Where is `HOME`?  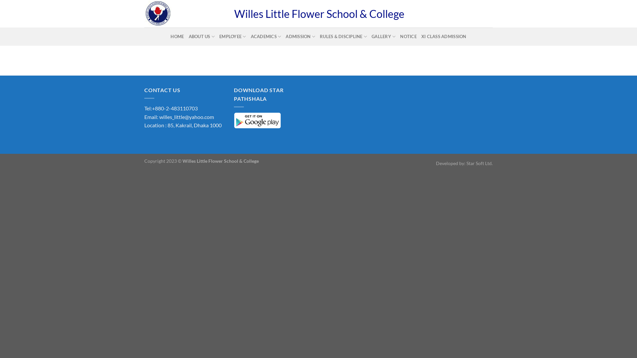
HOME is located at coordinates (177, 36).